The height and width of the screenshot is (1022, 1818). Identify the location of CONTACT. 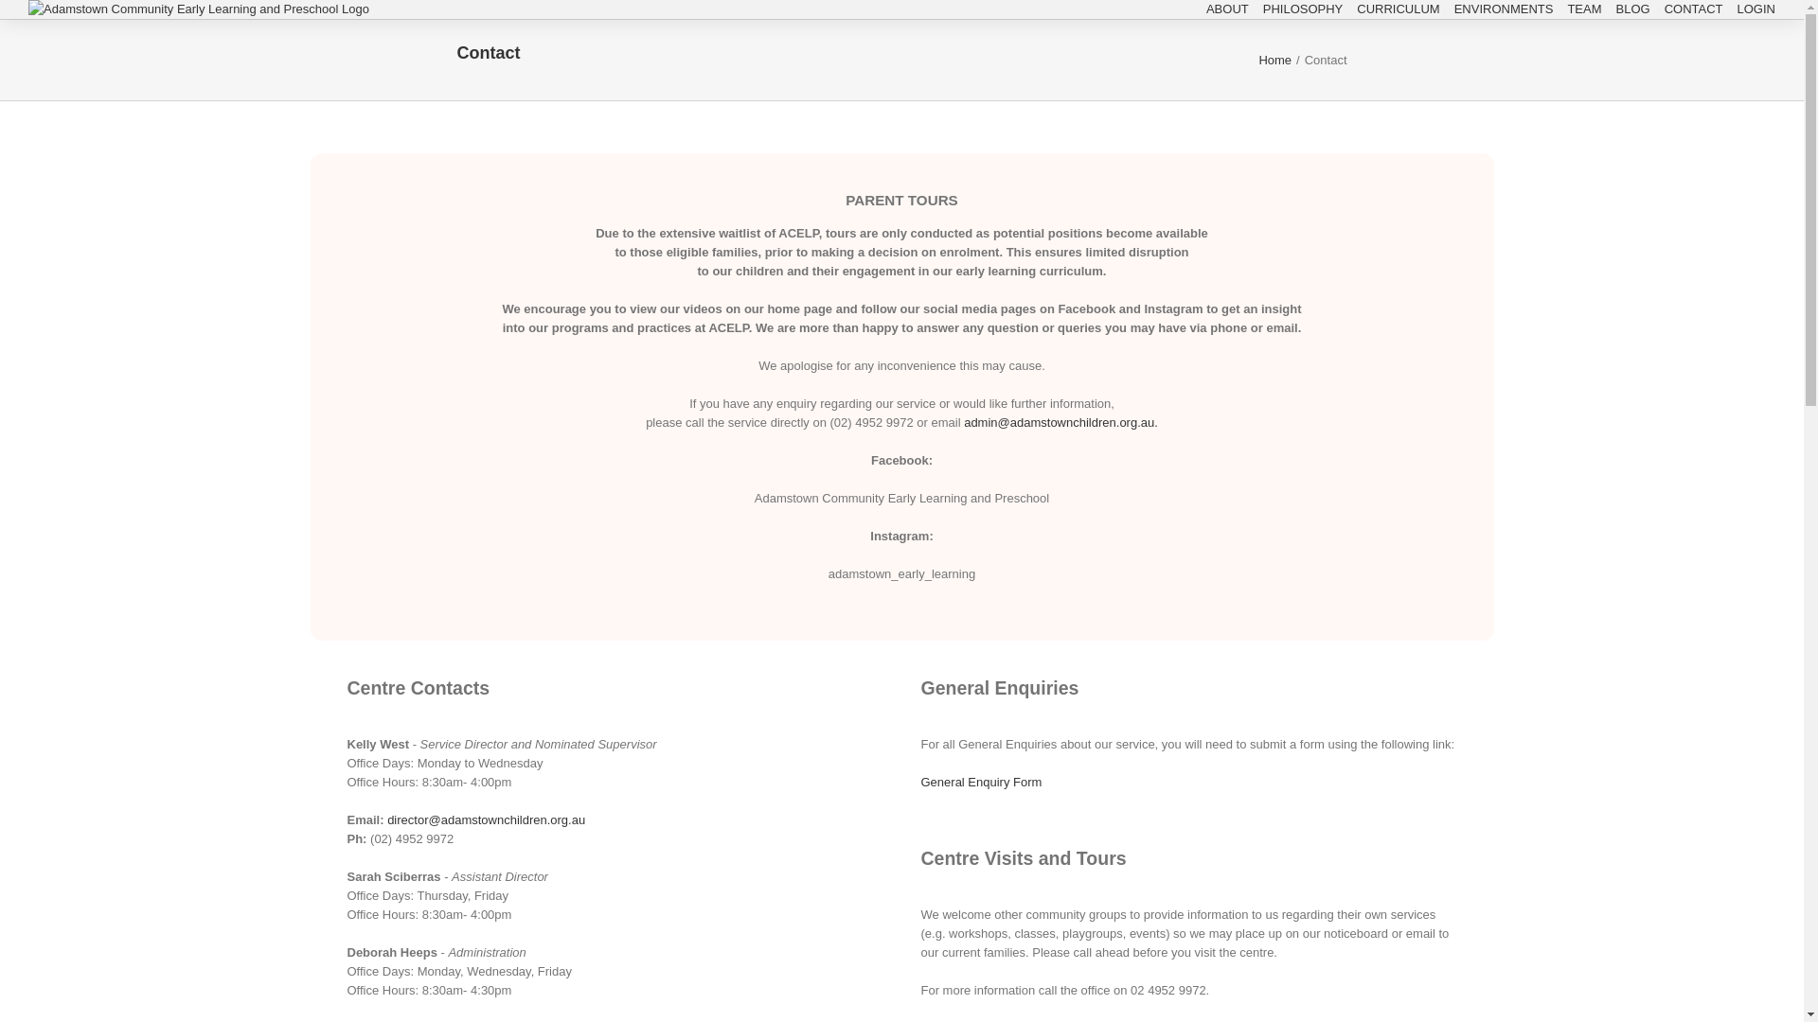
(1694, 9).